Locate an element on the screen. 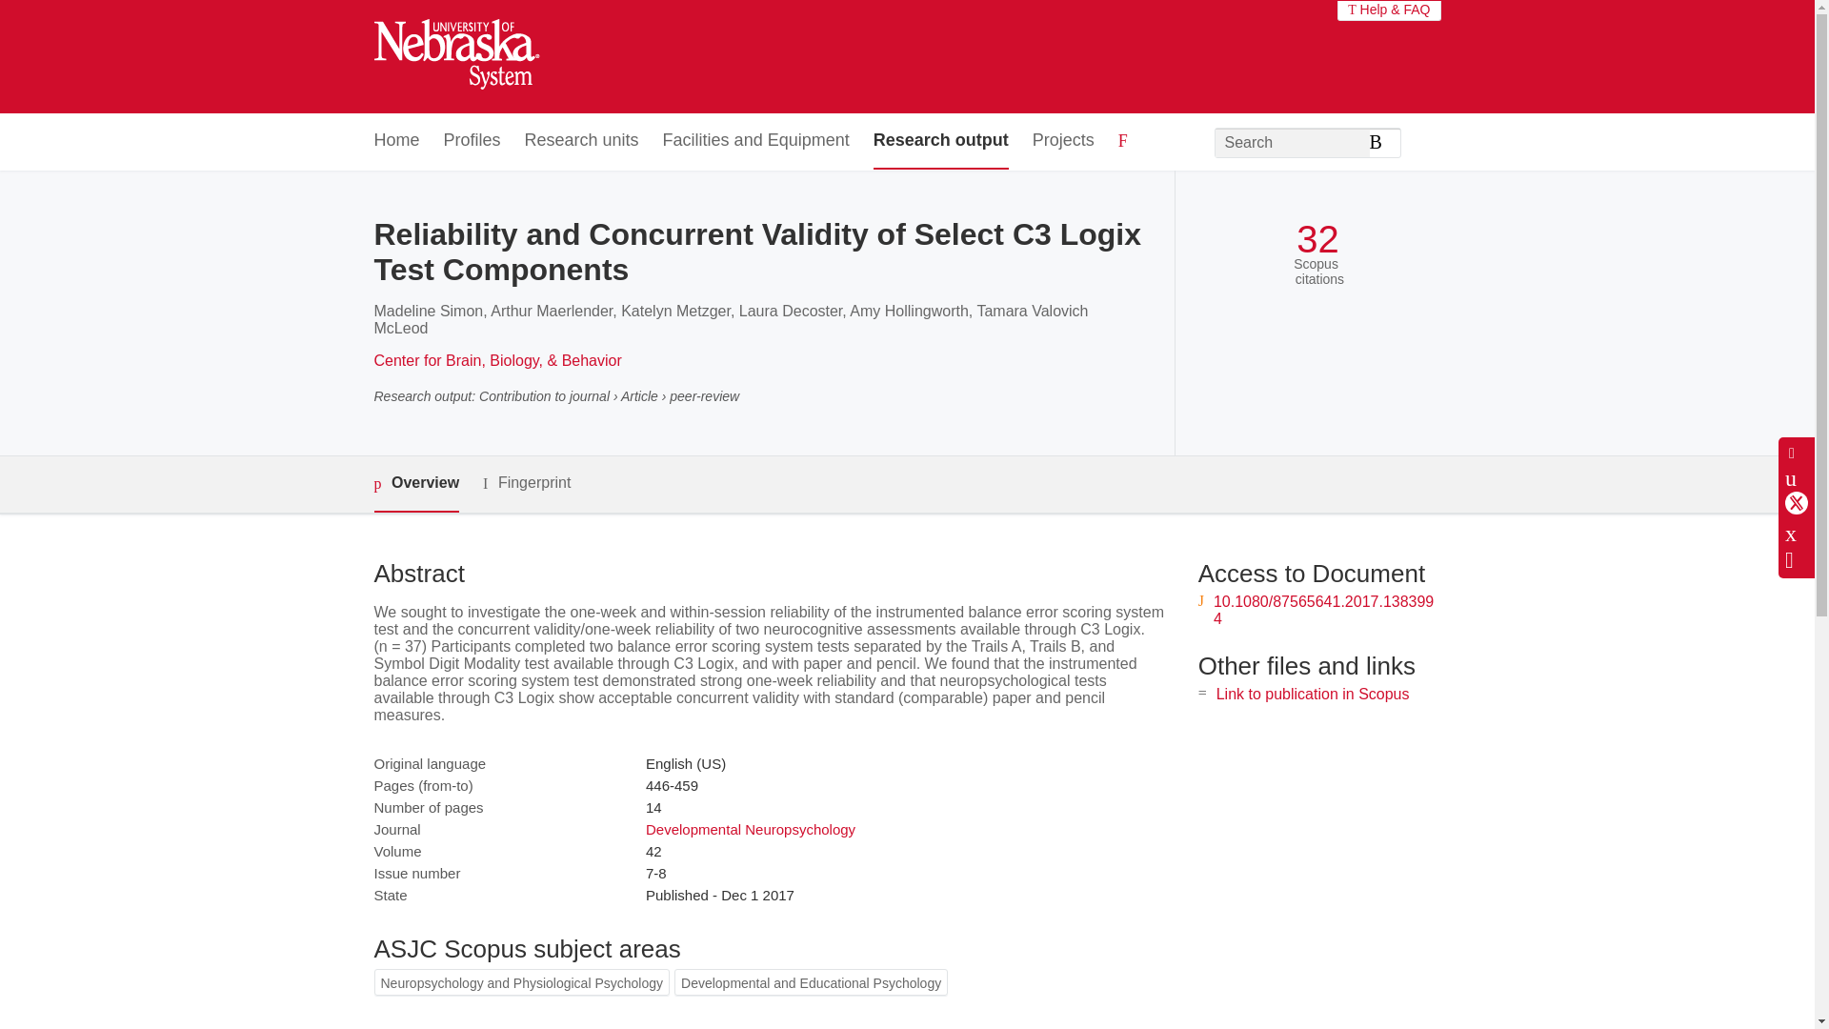 The width and height of the screenshot is (1829, 1029). Projects is located at coordinates (1063, 141).